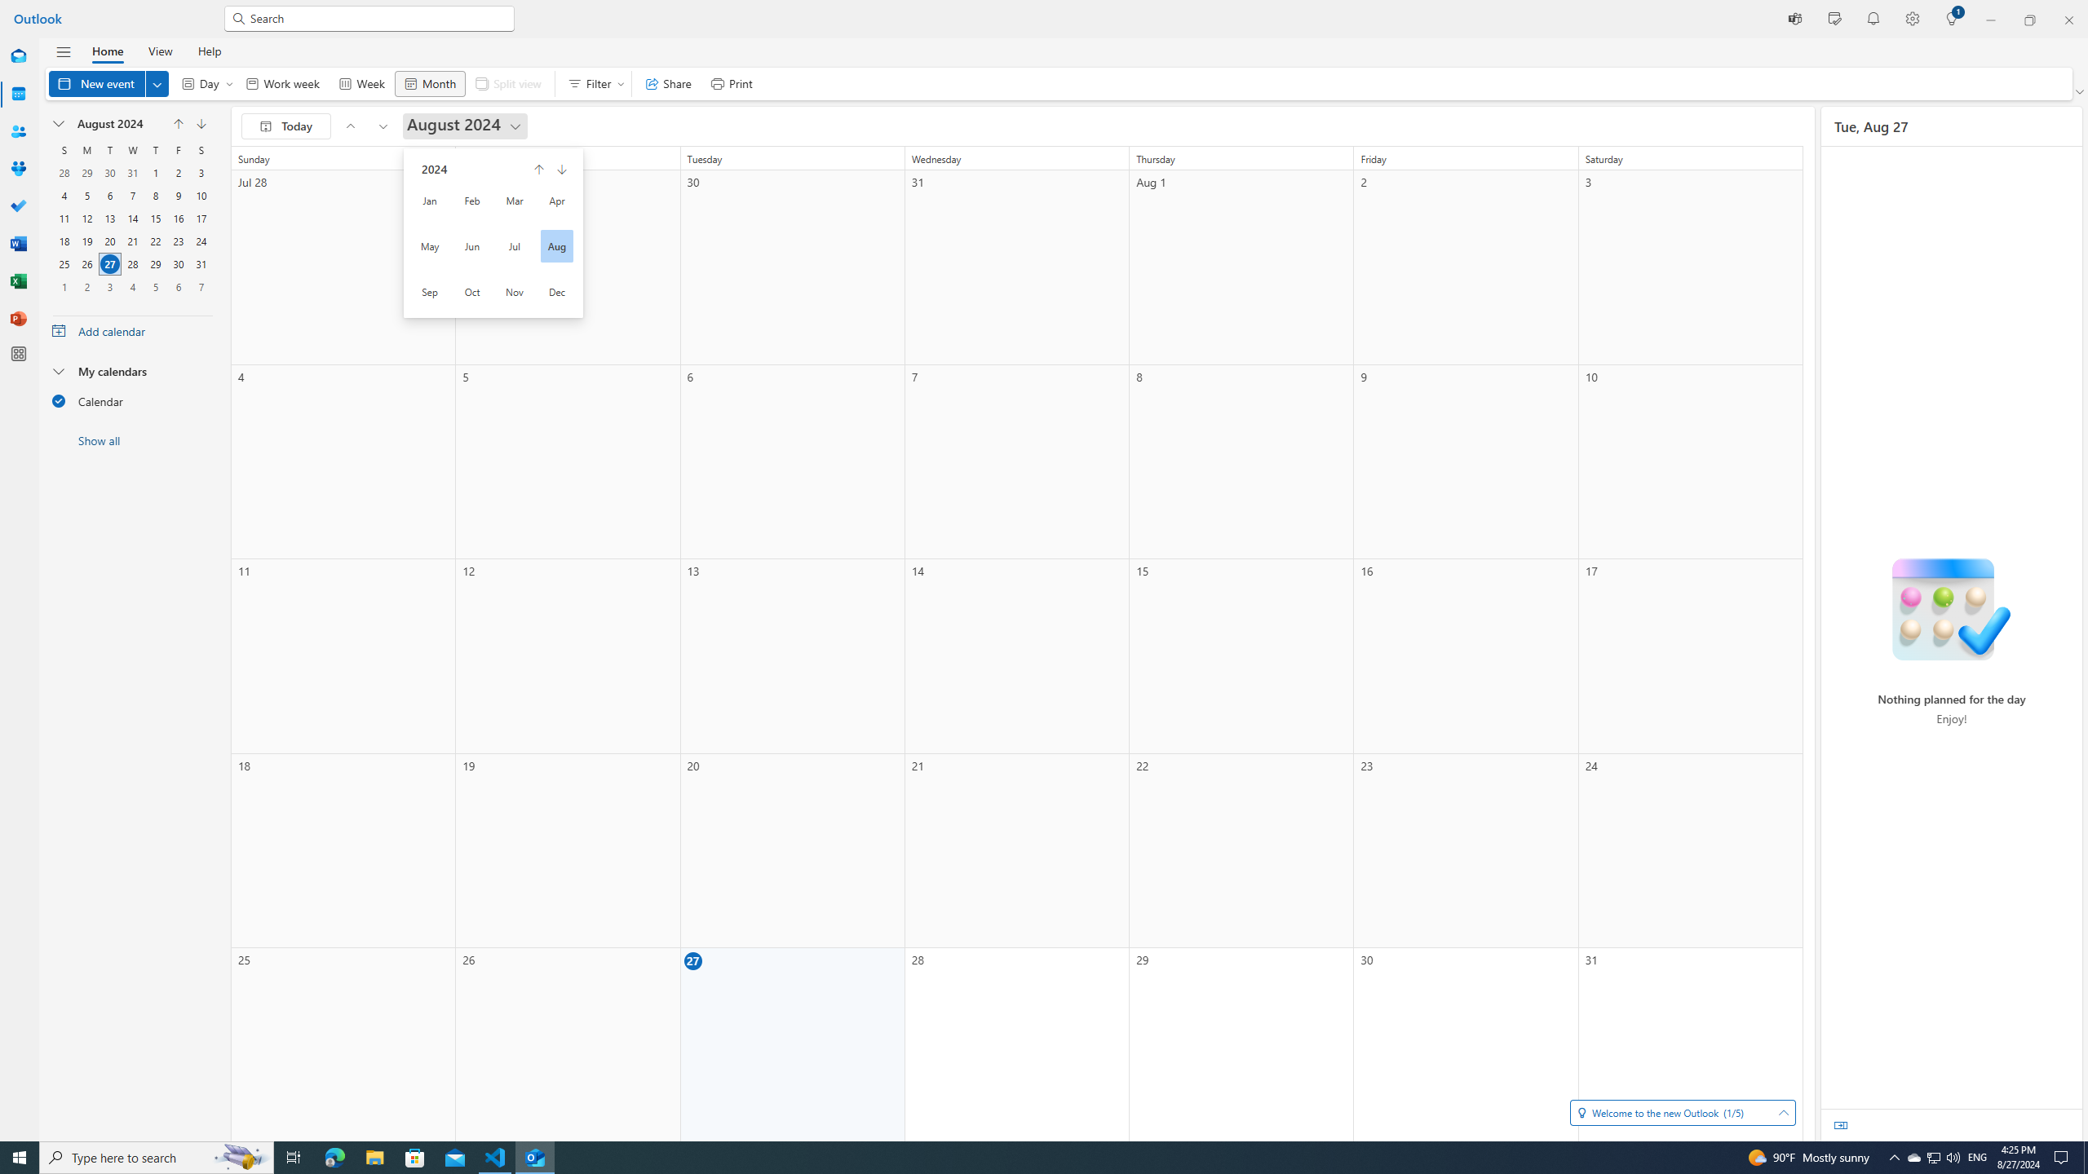 The width and height of the screenshot is (2088, 1174). Describe the element at coordinates (117, 124) in the screenshot. I see `August 2024, select to change the month` at that location.